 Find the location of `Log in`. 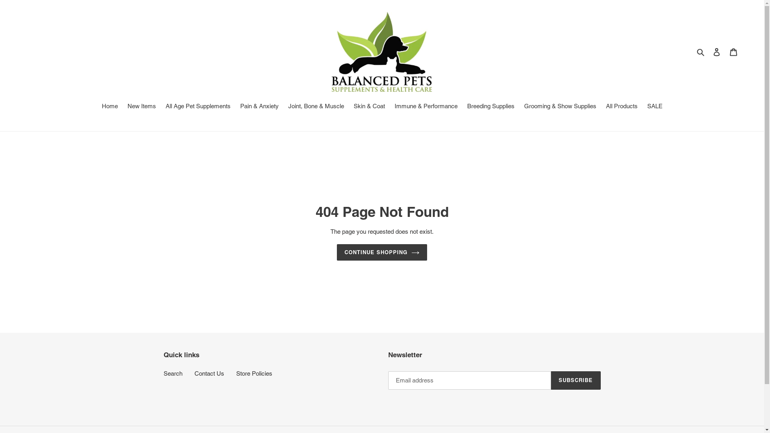

Log in is located at coordinates (717, 52).